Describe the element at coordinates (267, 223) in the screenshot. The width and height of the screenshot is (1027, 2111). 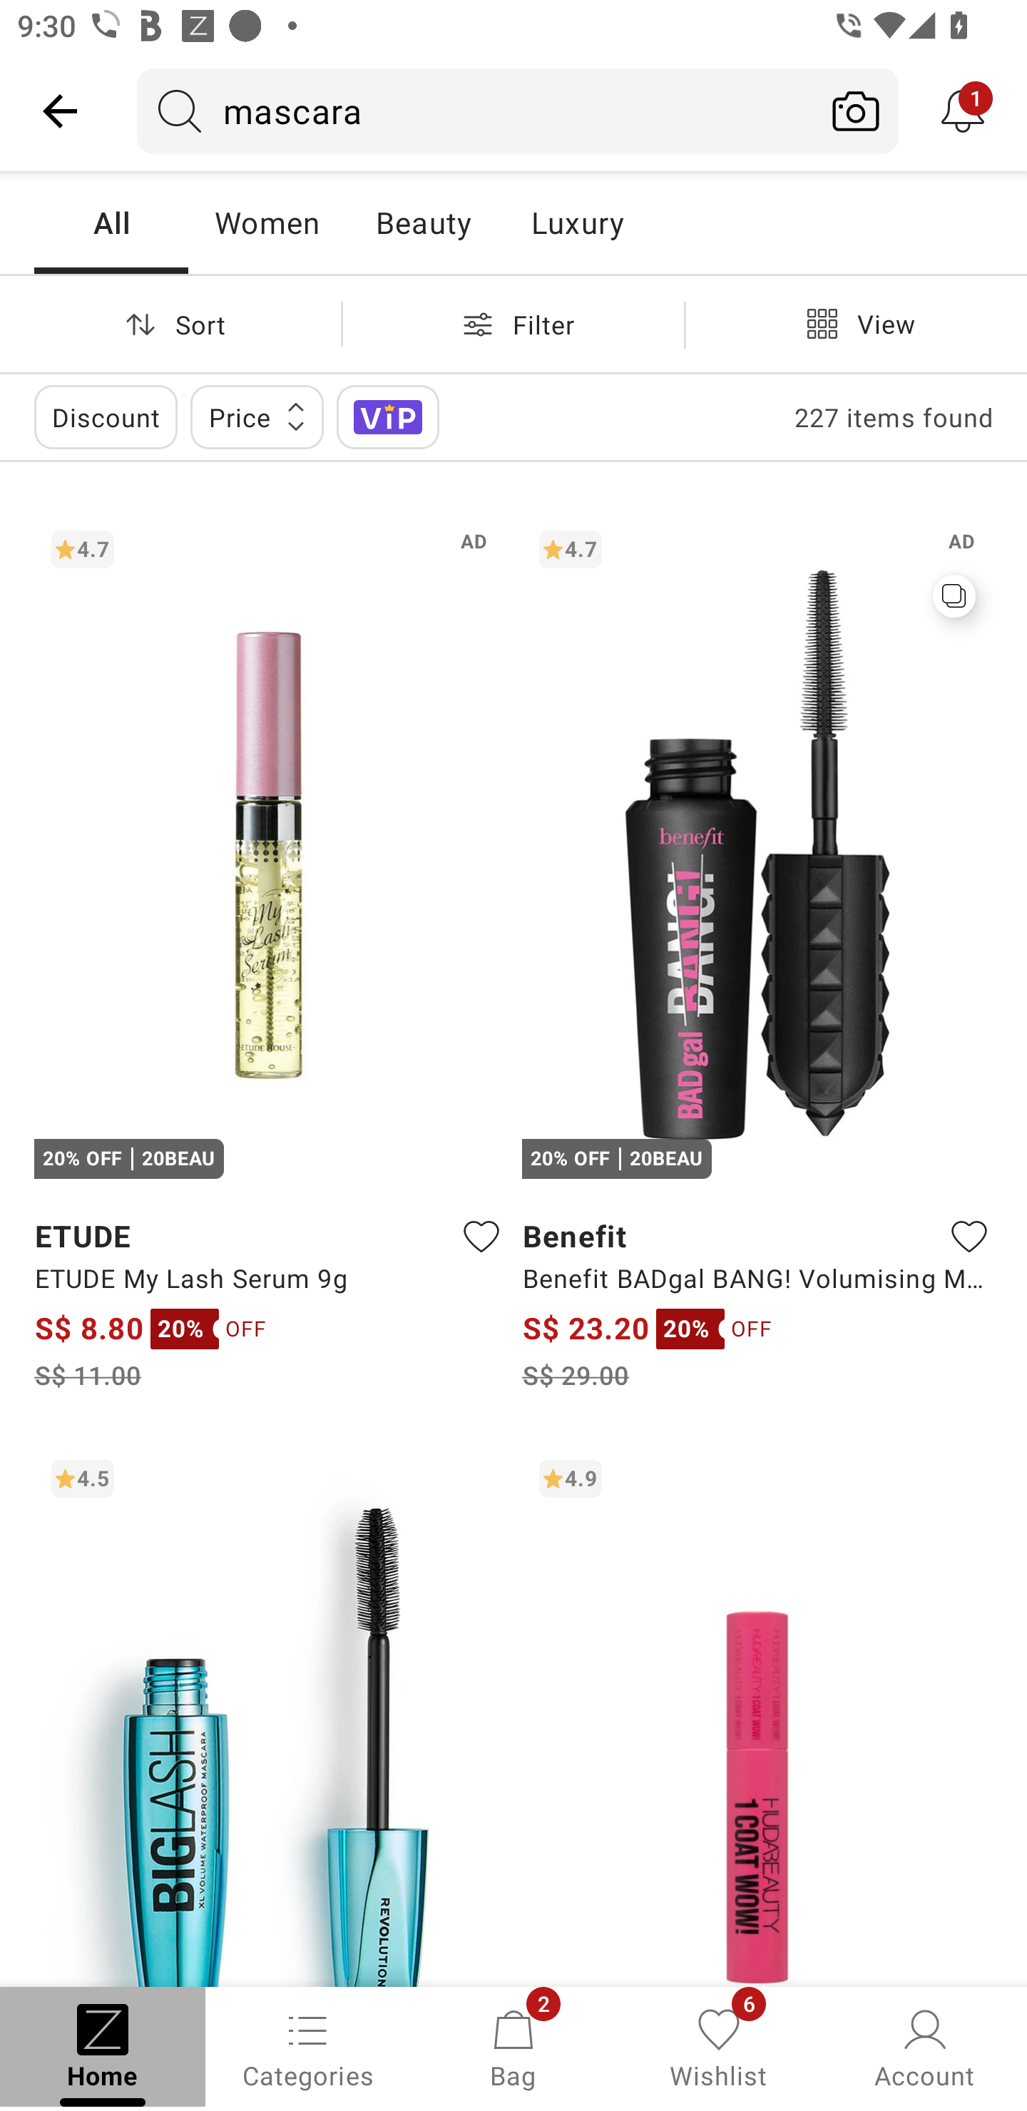
I see `Women` at that location.